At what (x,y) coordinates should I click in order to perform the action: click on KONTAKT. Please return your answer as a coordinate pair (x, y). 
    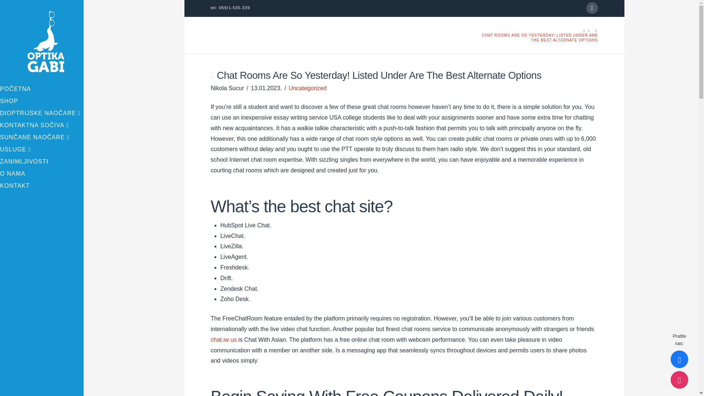
    Looking at the image, I should click on (42, 186).